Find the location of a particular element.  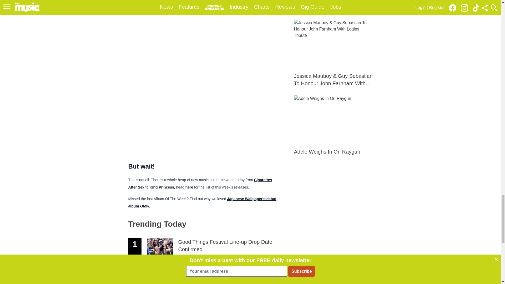

Cigarettes After Sex is located at coordinates (200, 183).